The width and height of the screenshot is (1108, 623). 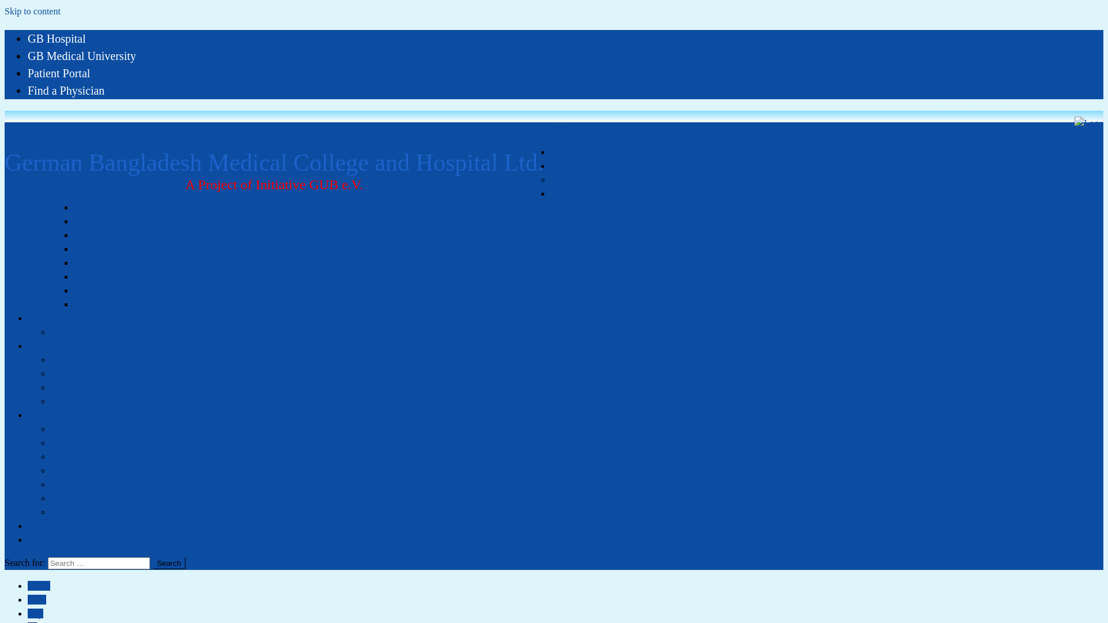 What do you see at coordinates (557, 194) in the screenshot?
I see `Eye` at bounding box center [557, 194].